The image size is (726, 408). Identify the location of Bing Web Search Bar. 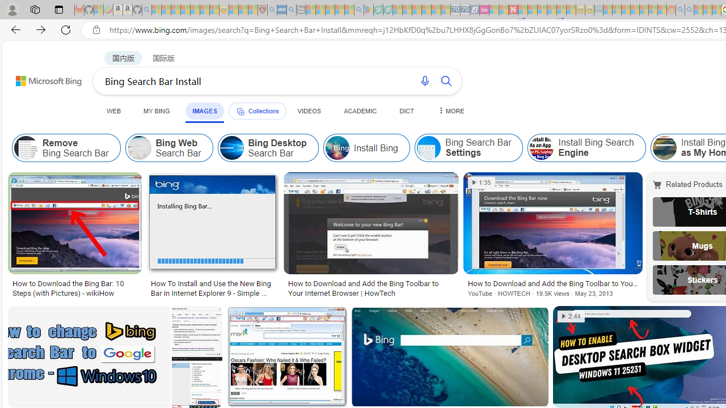
(140, 147).